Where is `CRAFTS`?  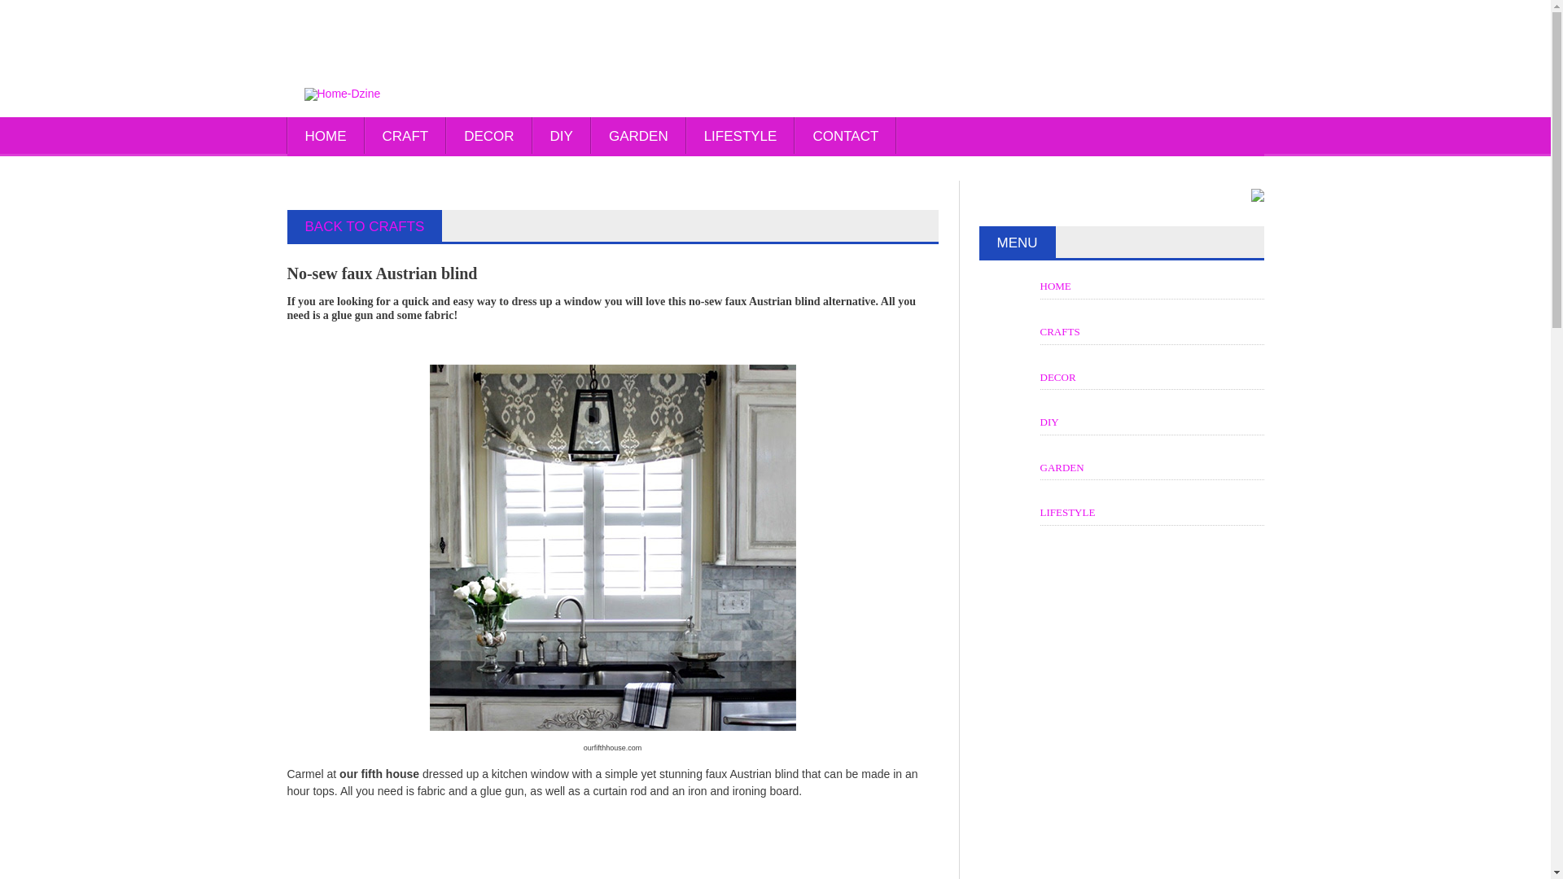
CRAFTS is located at coordinates (1060, 330).